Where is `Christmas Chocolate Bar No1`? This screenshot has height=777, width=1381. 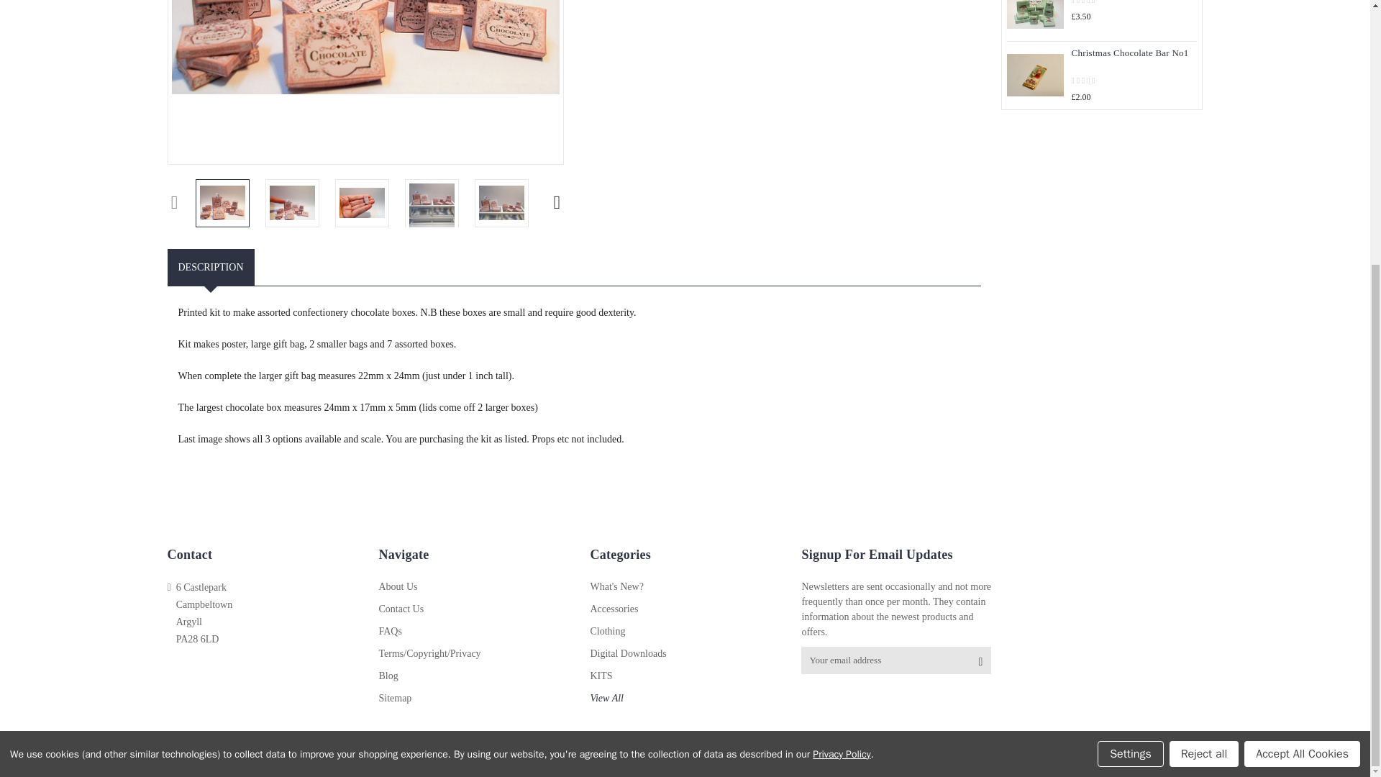
Christmas Chocolate Bar No1 is located at coordinates (1034, 75).